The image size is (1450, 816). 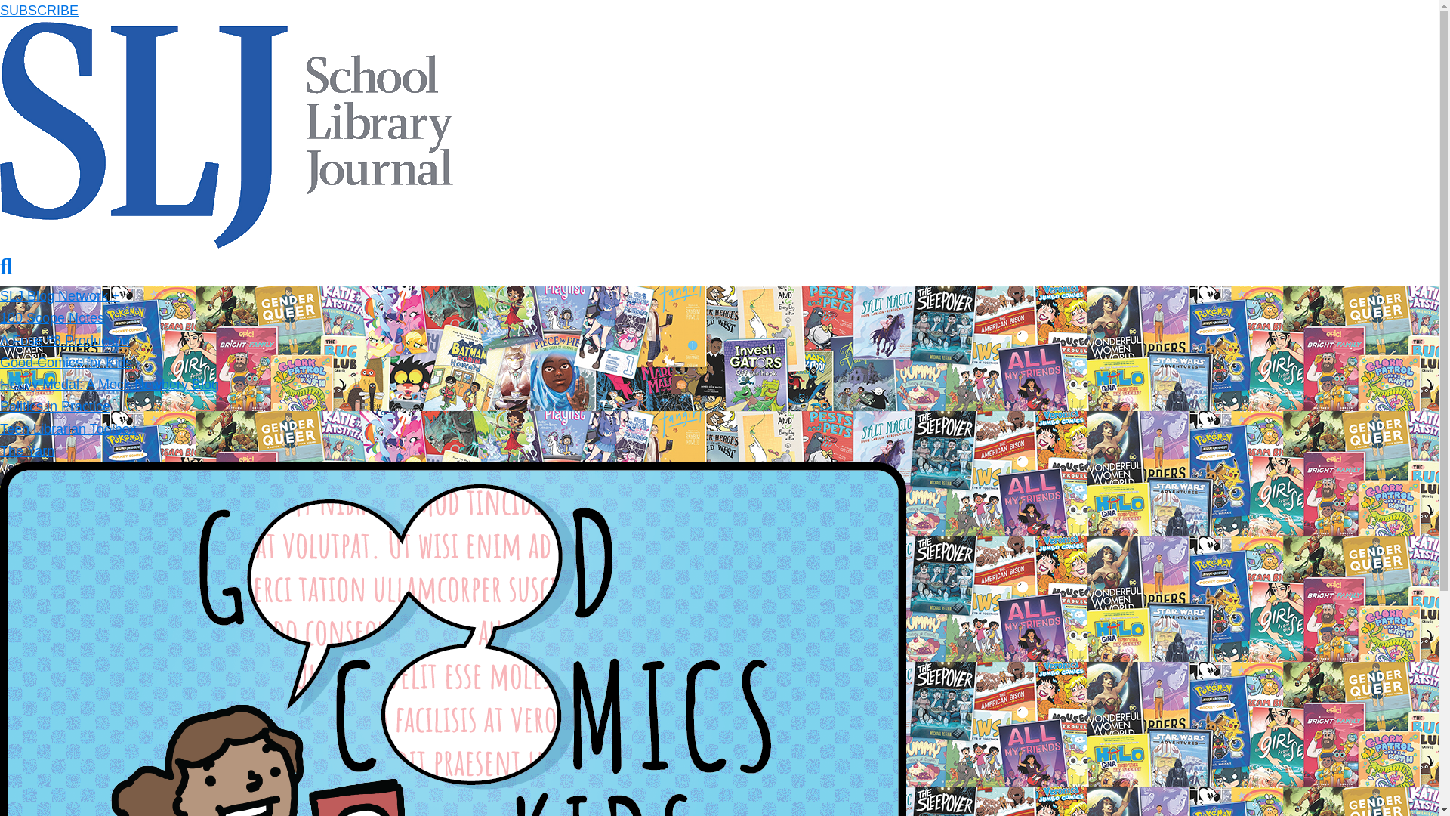 What do you see at coordinates (39, 11) in the screenshot?
I see `SUBSCRIBE` at bounding box center [39, 11].